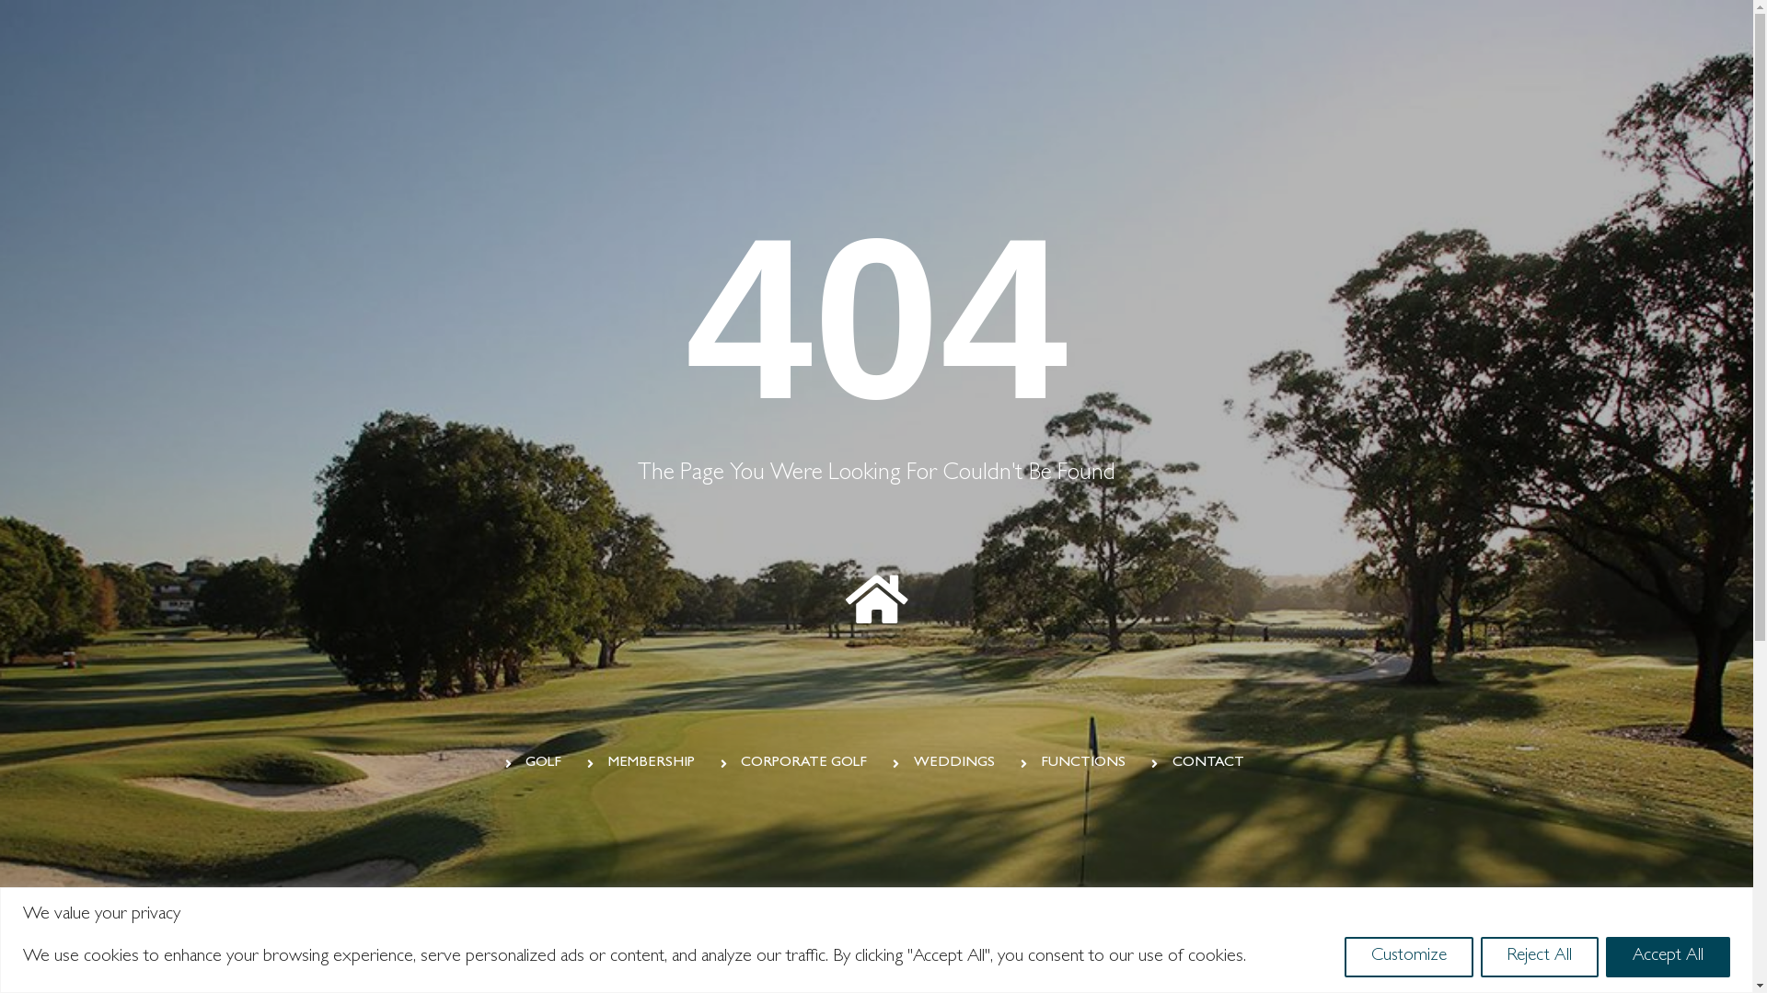 Image resolution: width=1767 pixels, height=993 pixels. Describe the element at coordinates (1668, 956) in the screenshot. I see `Accept All` at that location.